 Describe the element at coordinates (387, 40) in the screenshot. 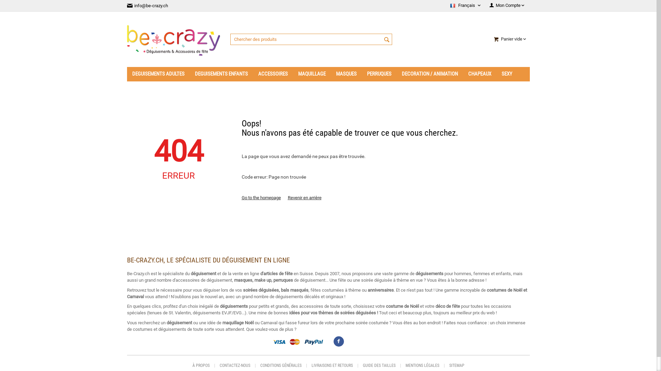

I see `Recherche rapide` at that location.